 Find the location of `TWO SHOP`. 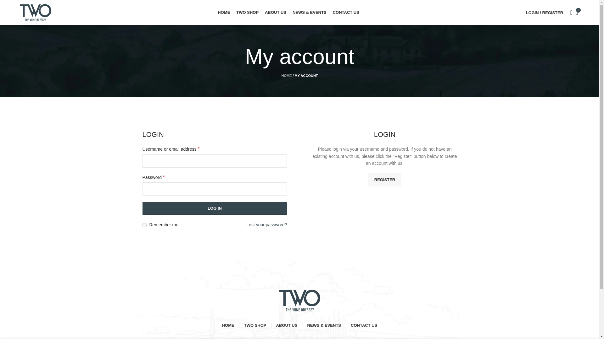

TWO SHOP is located at coordinates (255, 326).